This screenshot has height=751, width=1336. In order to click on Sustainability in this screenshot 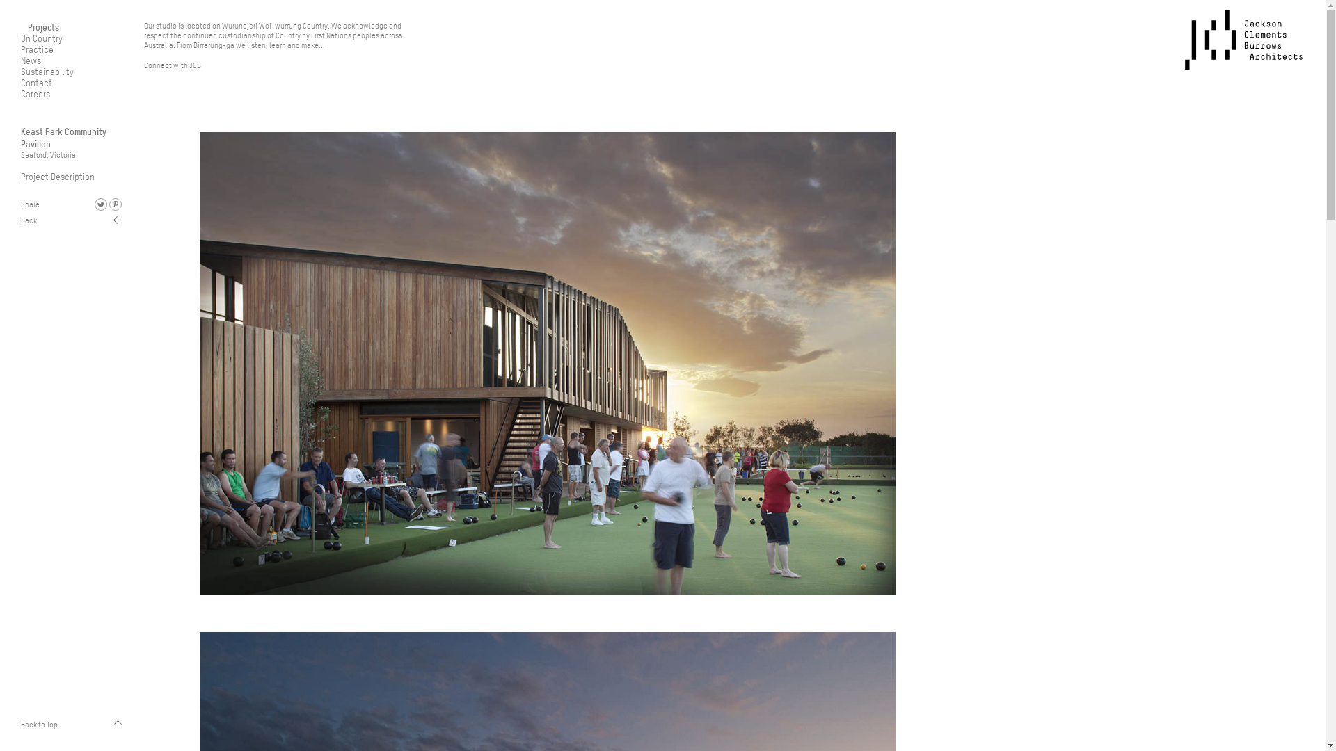, I will do `click(47, 72)`.